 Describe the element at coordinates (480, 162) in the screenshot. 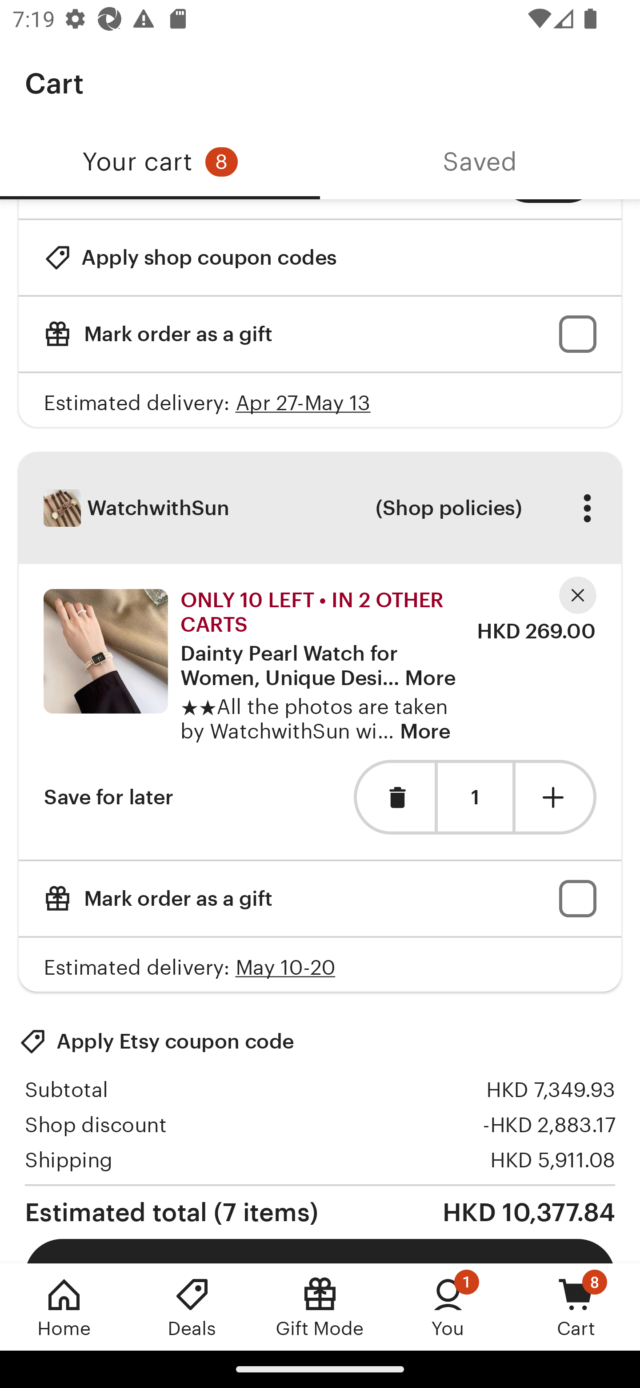

I see `Saved, tab 2 of 2 Saved` at that location.